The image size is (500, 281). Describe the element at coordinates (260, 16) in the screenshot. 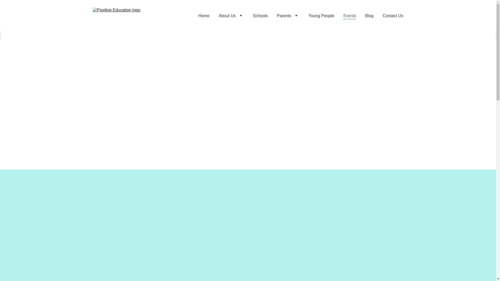

I see `Schools` at that location.